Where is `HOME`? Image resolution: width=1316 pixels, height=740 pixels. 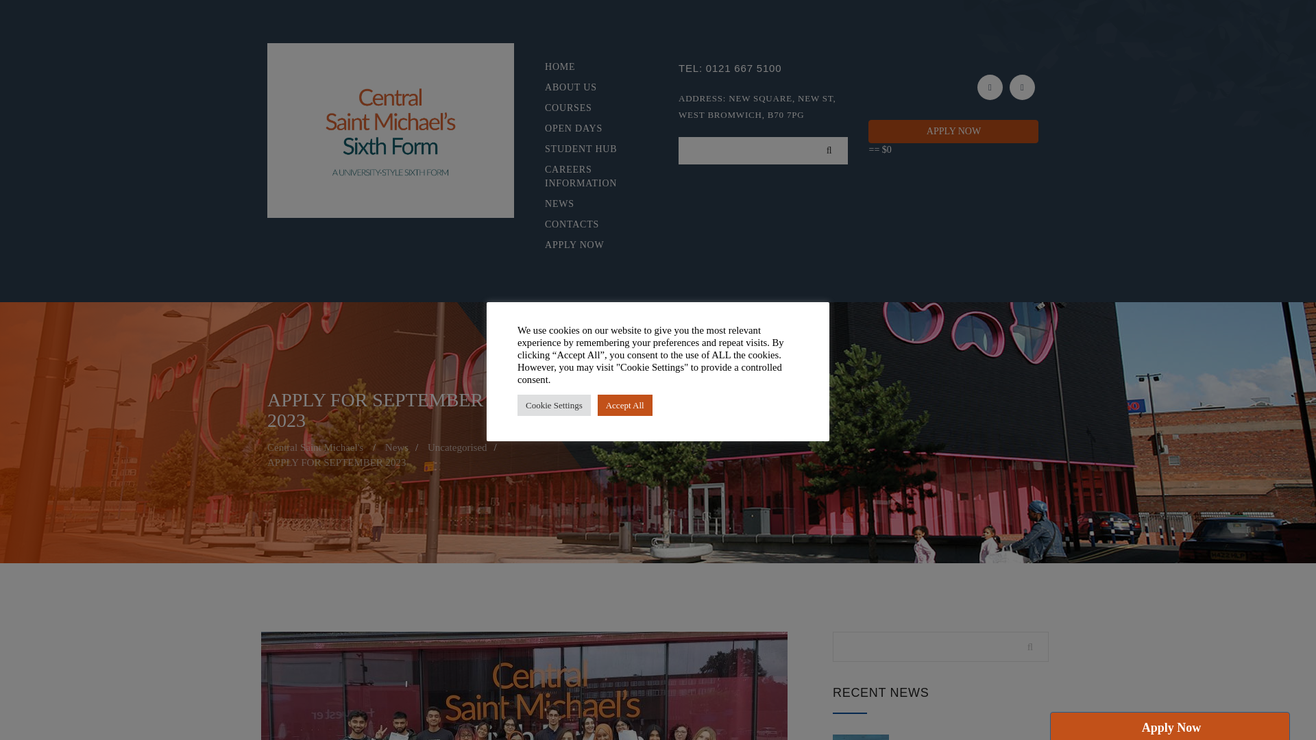 HOME is located at coordinates (591, 67).